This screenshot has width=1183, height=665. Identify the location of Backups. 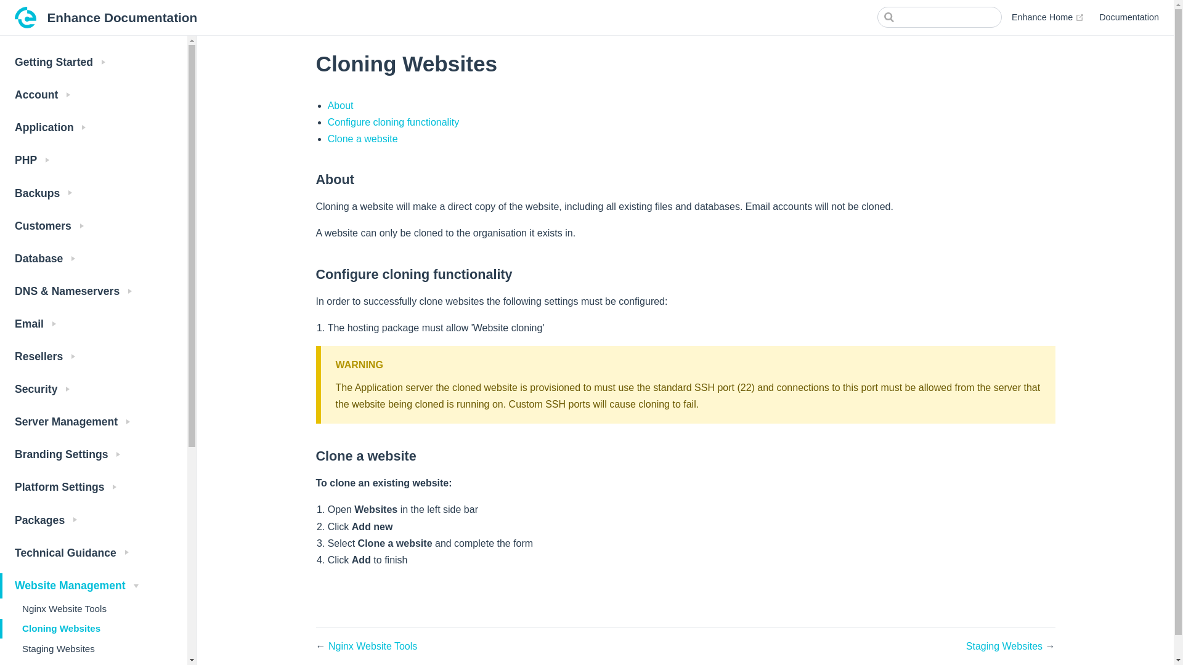
(94, 193).